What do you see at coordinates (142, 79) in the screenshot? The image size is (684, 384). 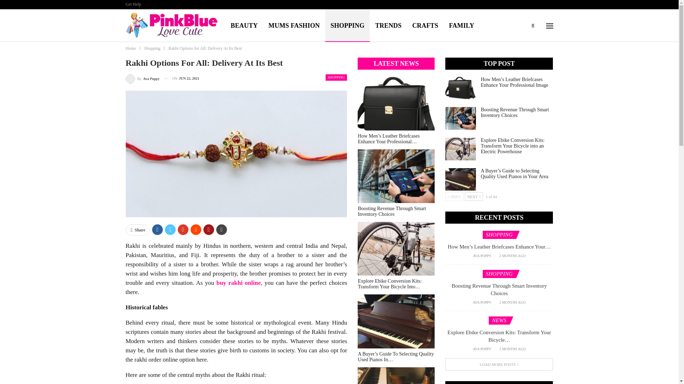 I see `Browse Author Articles` at bounding box center [142, 79].